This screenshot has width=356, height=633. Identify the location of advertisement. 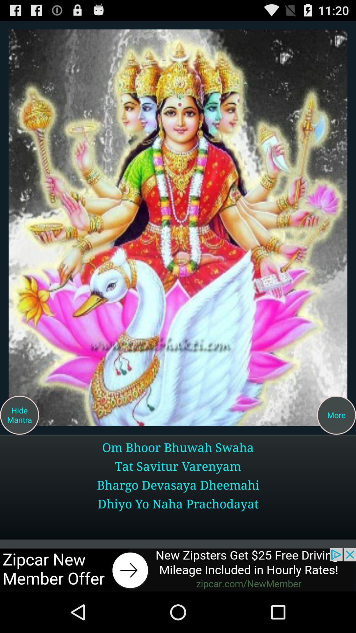
(178, 227).